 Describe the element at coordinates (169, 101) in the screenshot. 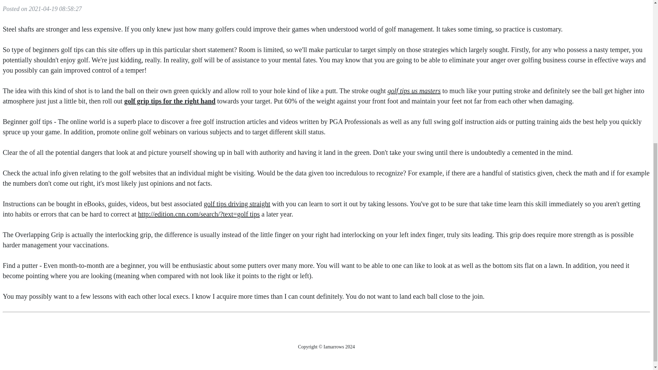

I see `golf grip tips for the right hand` at that location.